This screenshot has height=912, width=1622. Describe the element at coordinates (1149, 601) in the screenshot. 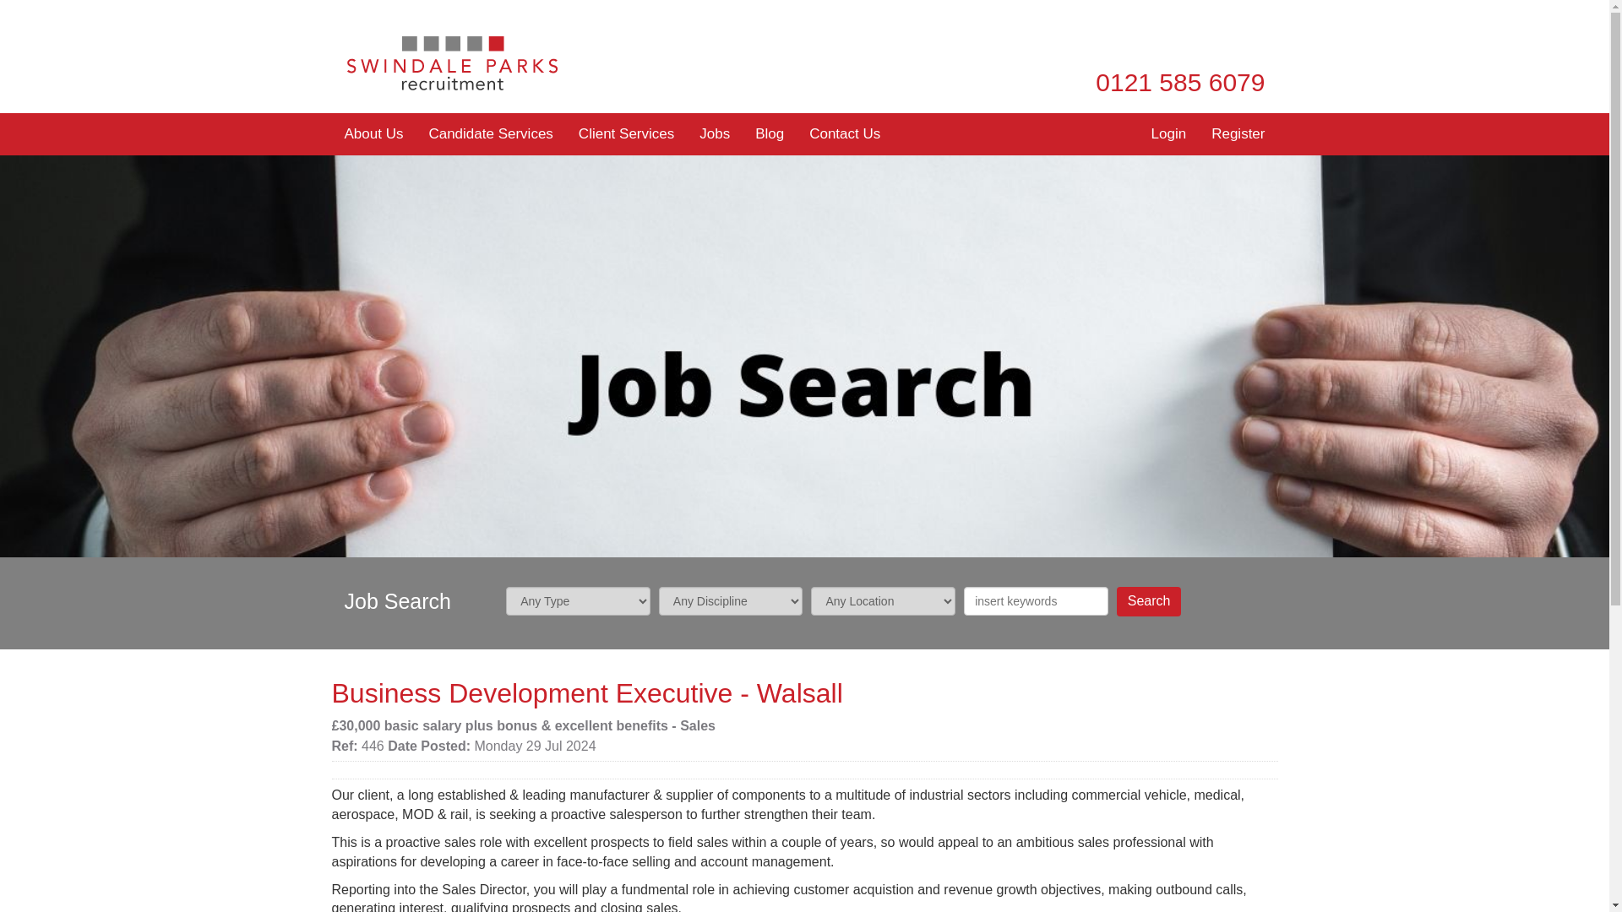

I see `Search` at that location.